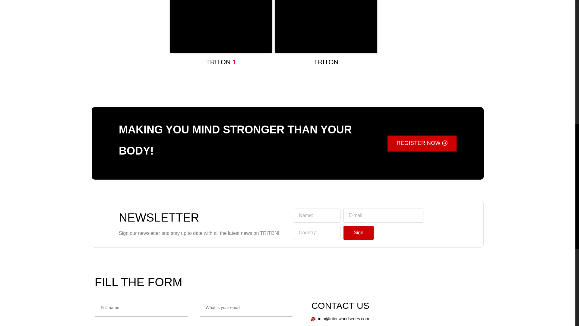  Describe the element at coordinates (422, 144) in the screenshot. I see `REGISTER NOW` at that location.